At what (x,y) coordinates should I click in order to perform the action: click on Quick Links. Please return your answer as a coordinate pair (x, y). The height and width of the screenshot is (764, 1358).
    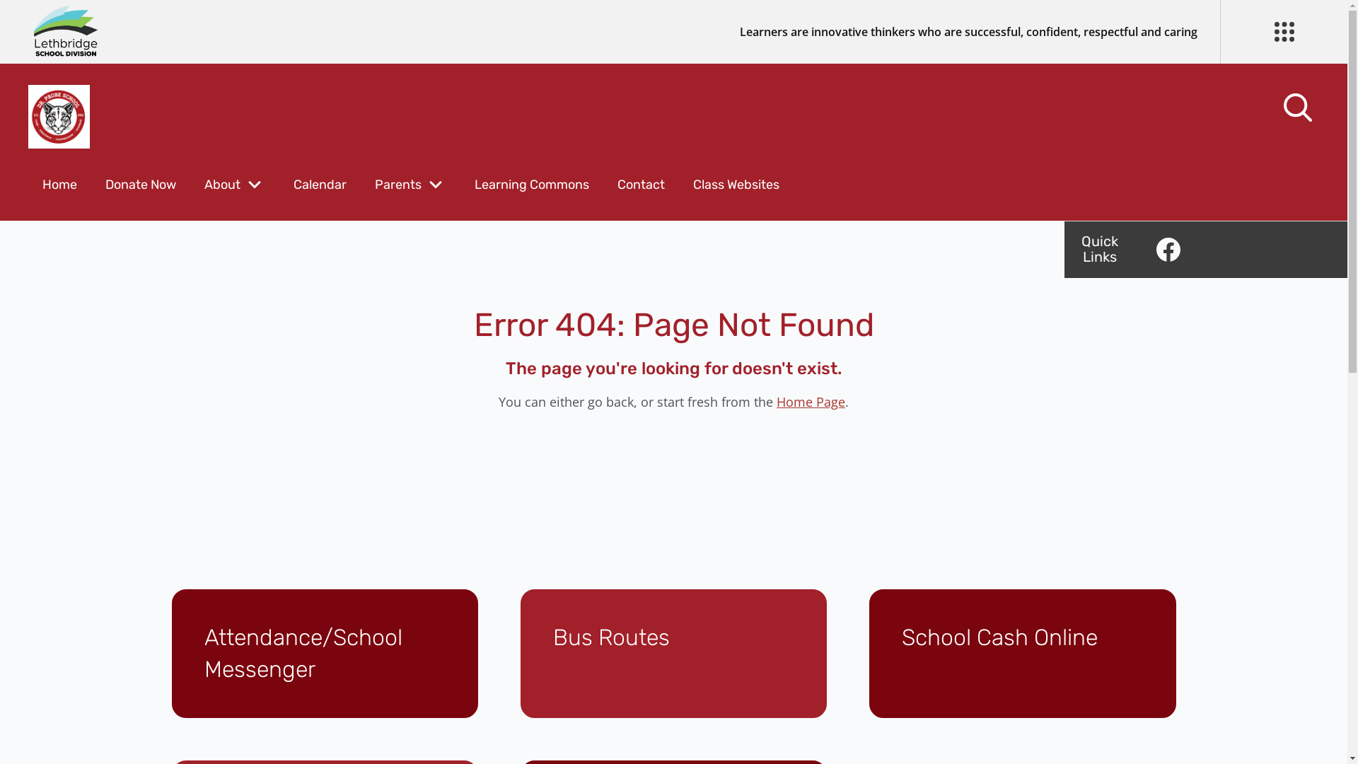
    Looking at the image, I should click on (1100, 249).